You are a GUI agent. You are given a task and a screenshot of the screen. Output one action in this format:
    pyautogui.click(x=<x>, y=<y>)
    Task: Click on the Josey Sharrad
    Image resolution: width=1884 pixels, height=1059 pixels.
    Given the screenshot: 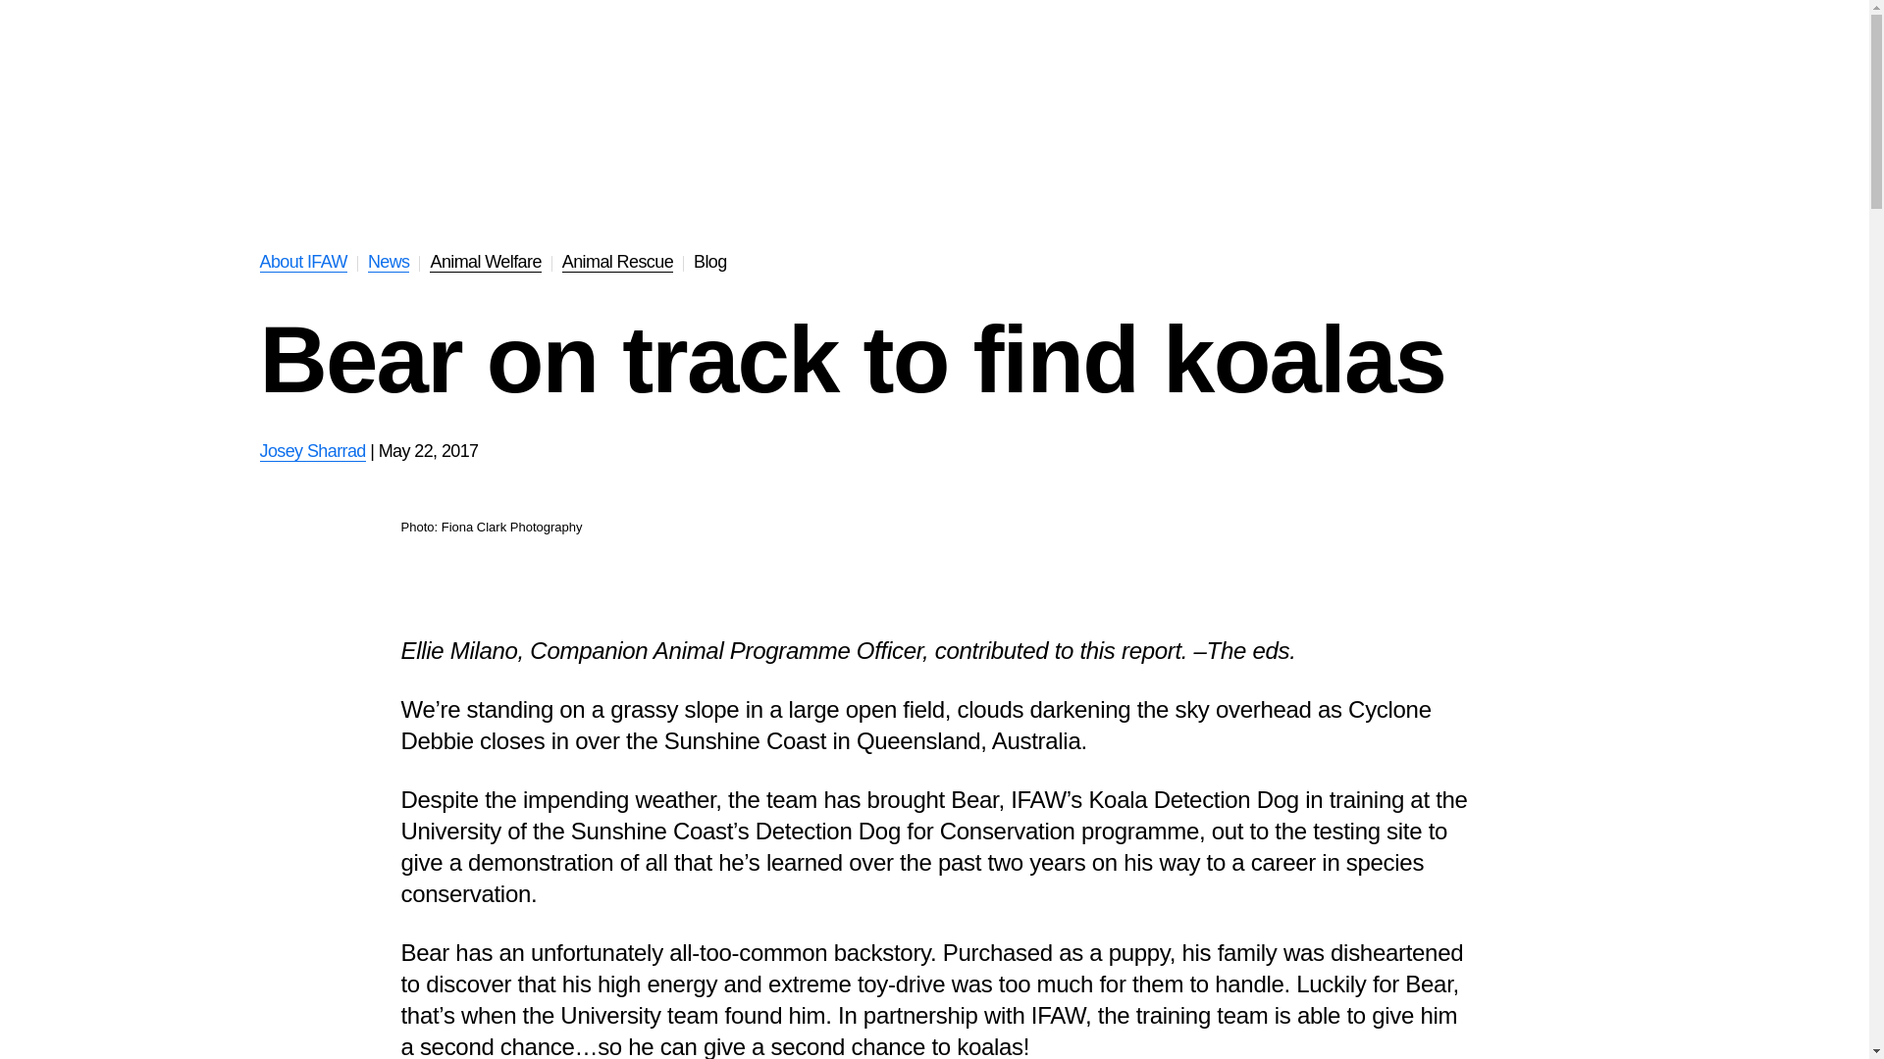 What is the action you would take?
    pyautogui.click(x=312, y=451)
    